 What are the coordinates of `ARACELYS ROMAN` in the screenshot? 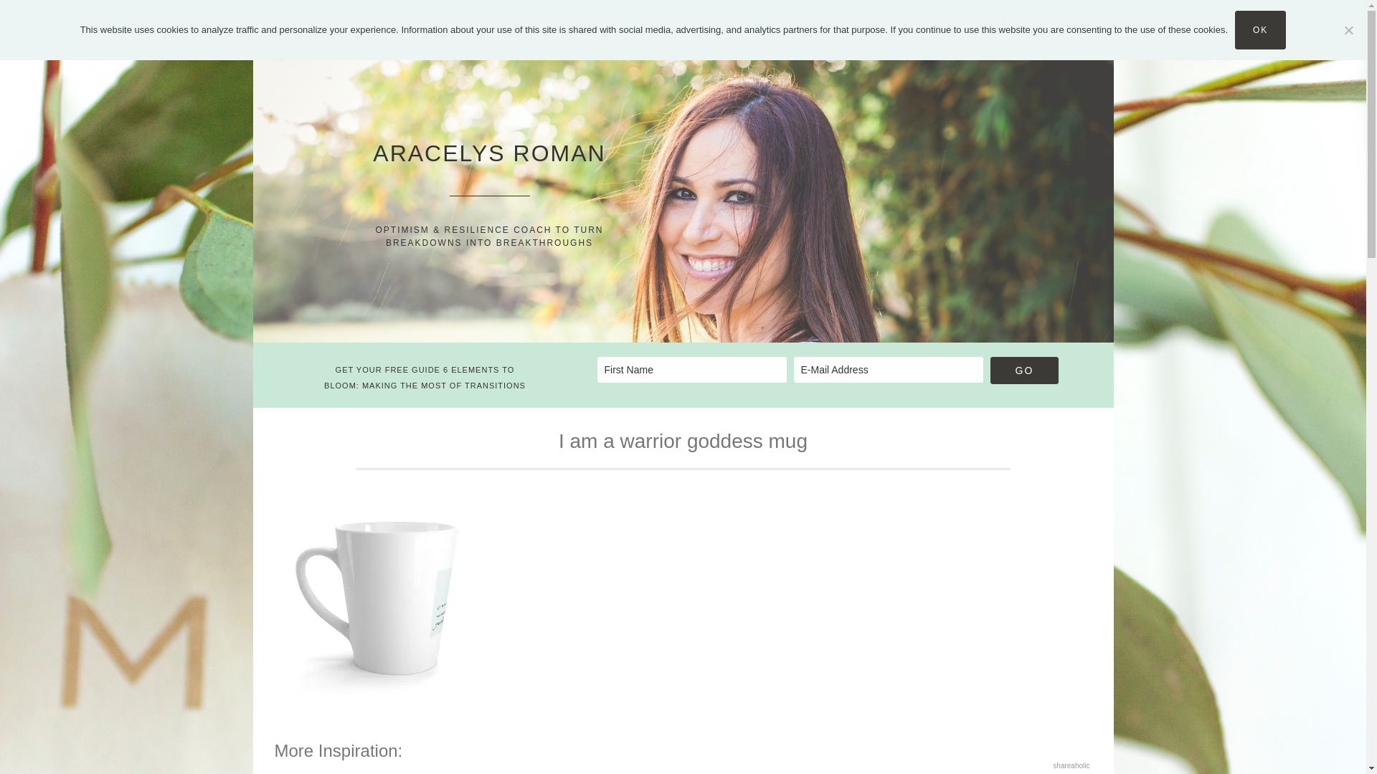 It's located at (489, 153).